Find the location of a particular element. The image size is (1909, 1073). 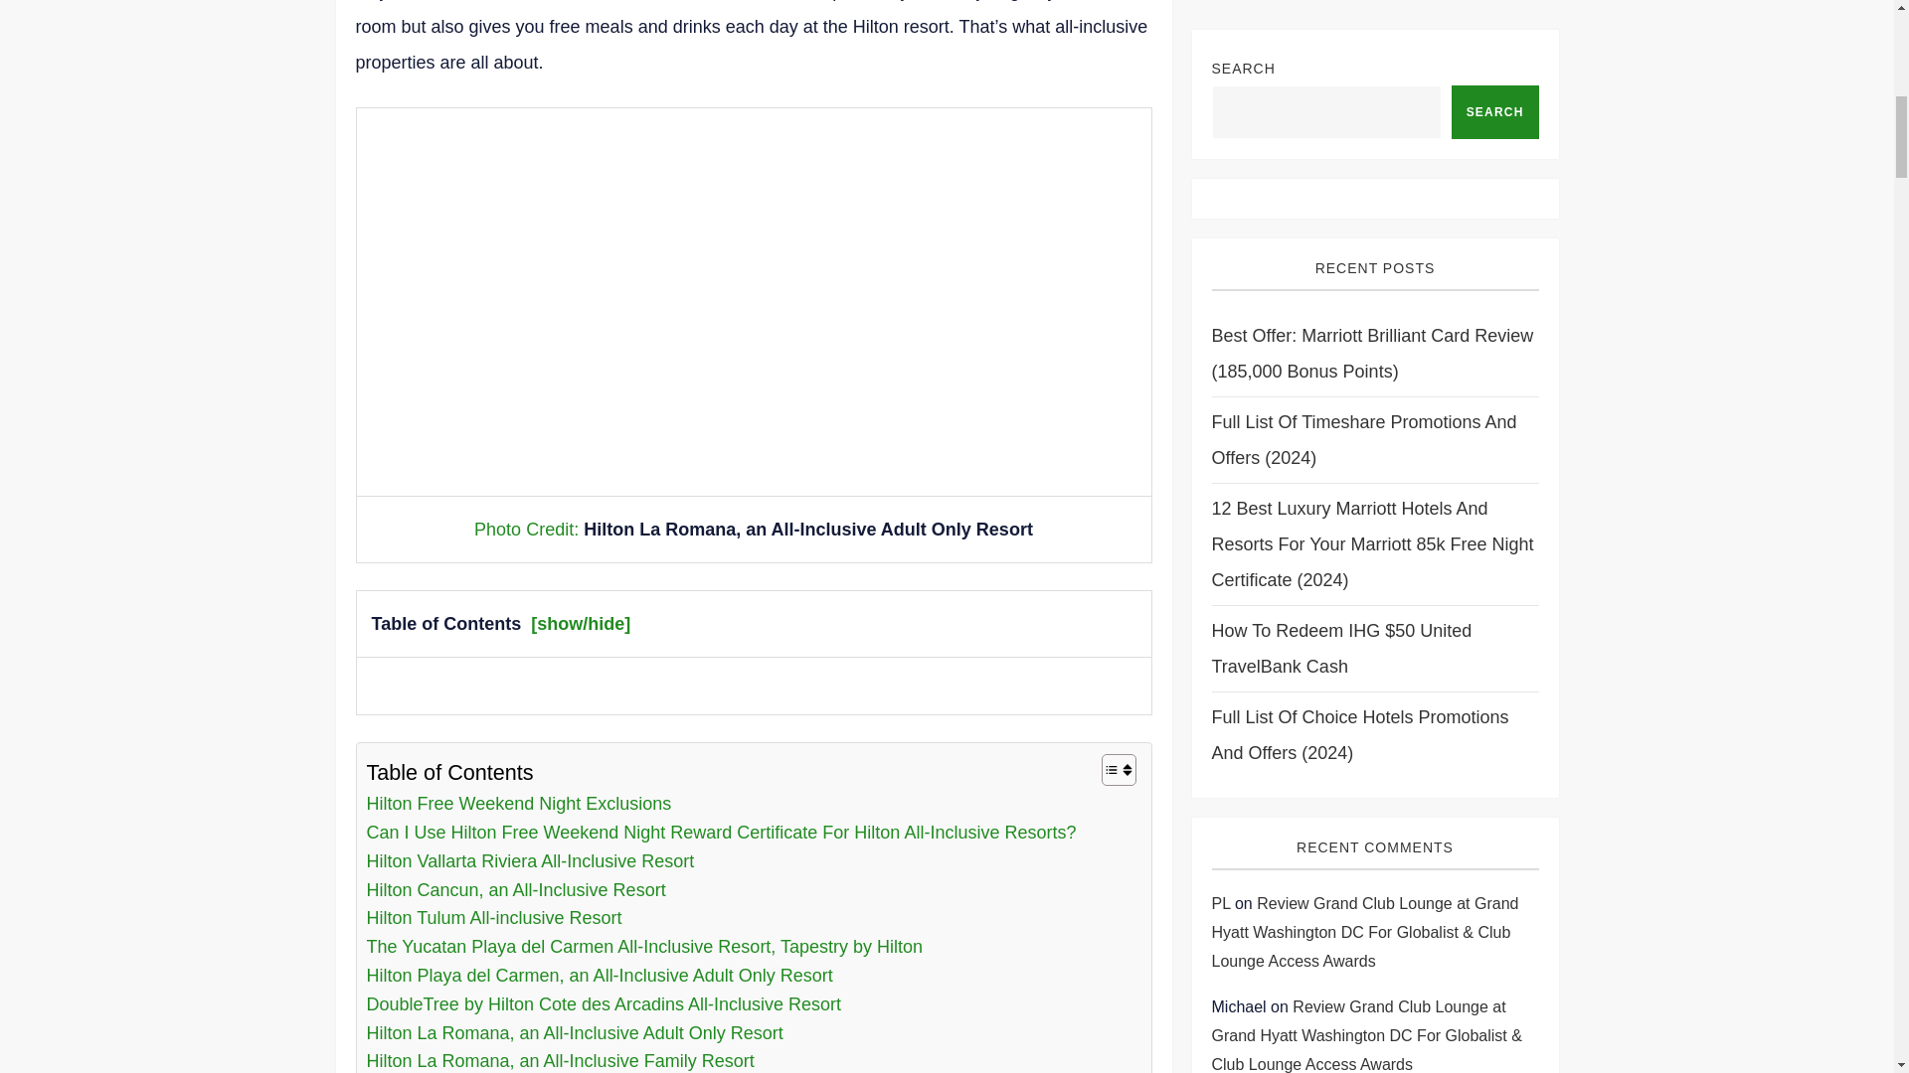

Hilton Playa del Carmen, an All-Inclusive Adult Only Resort is located at coordinates (599, 976).